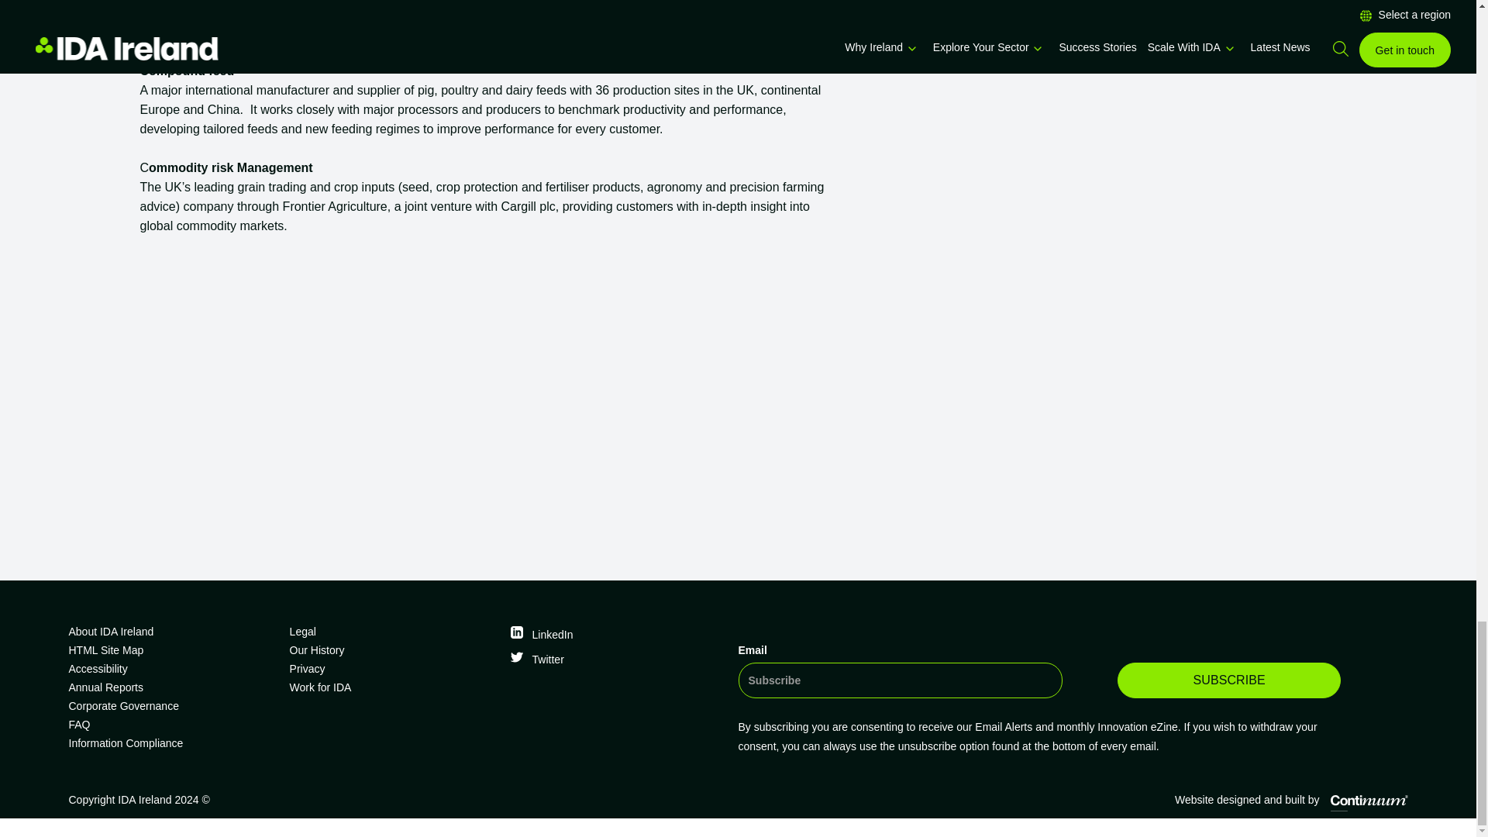 This screenshot has height=837, width=1488. I want to click on Privacy, so click(394, 668).